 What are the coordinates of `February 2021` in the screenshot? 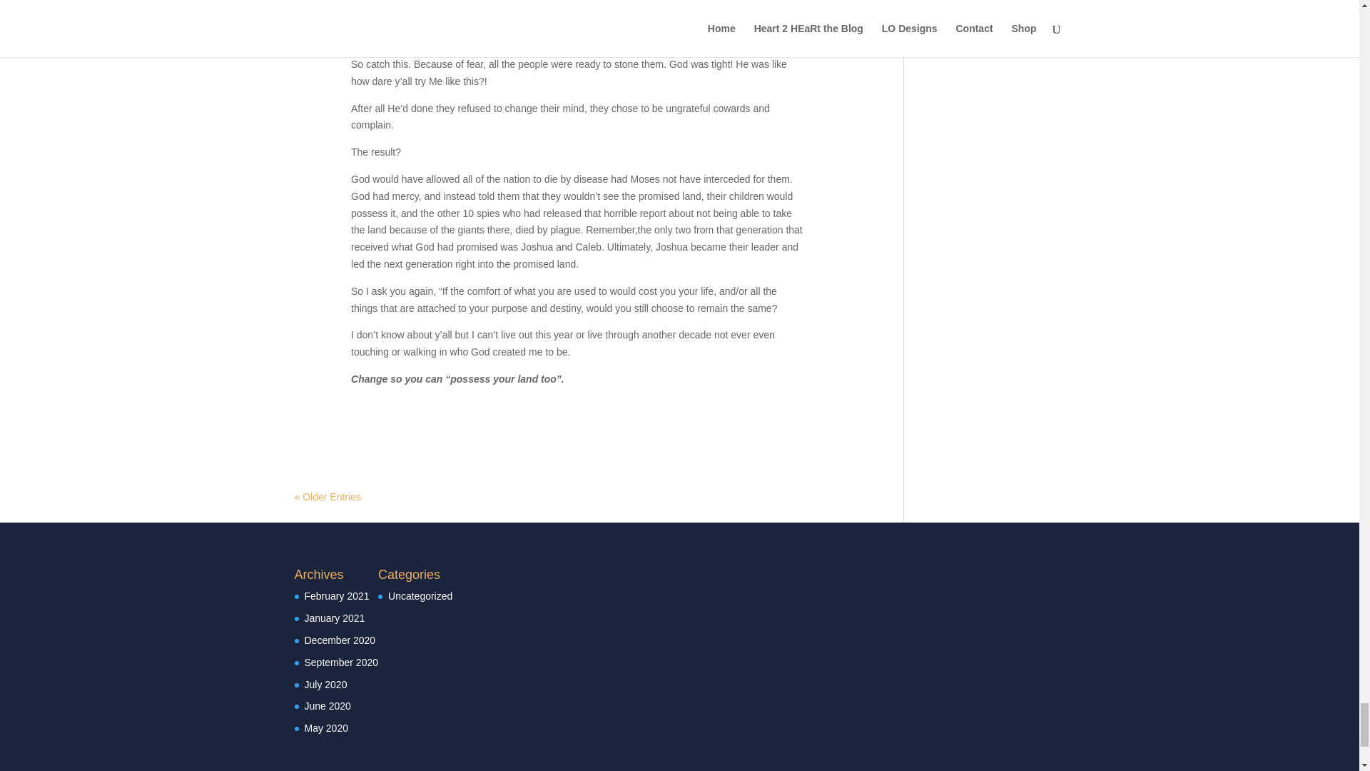 It's located at (336, 596).